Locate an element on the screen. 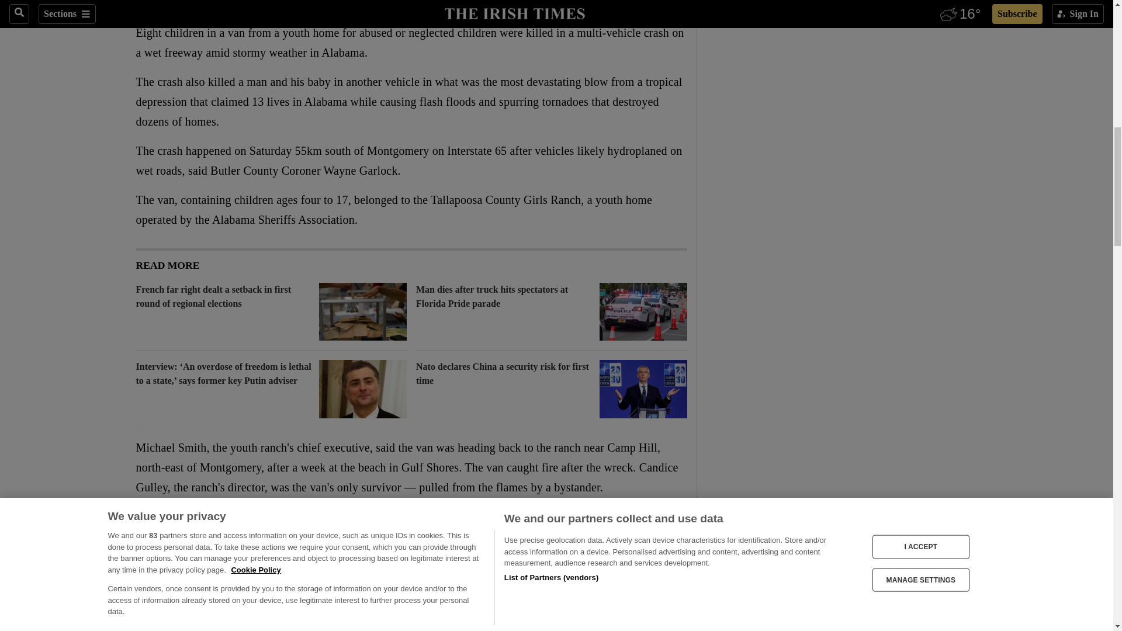  WhatsApp is located at coordinates (189, 6).